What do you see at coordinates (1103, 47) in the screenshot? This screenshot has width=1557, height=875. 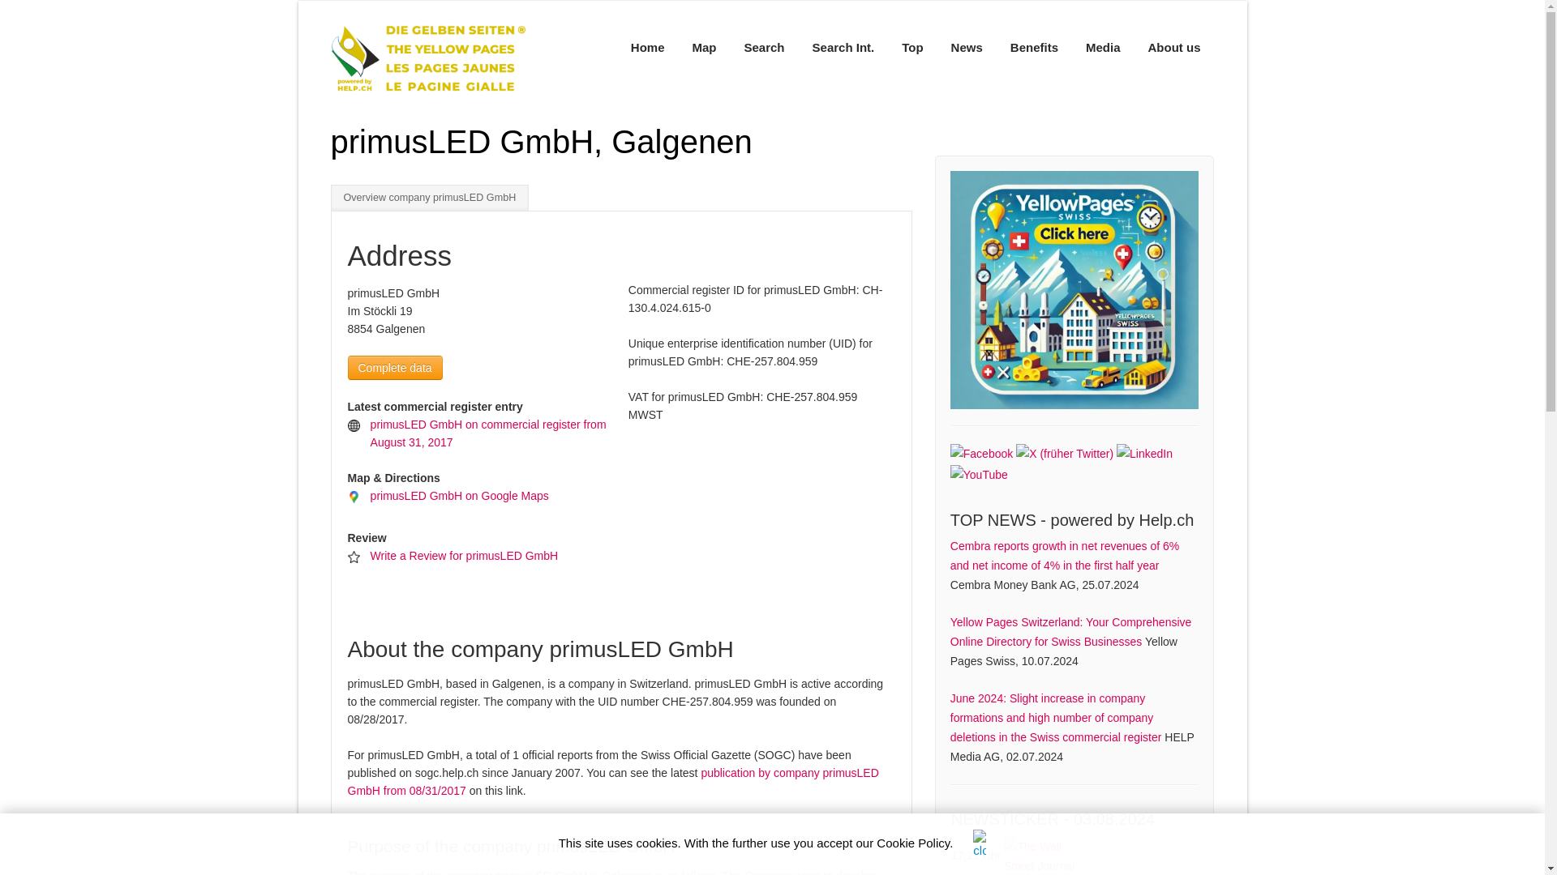 I see `Media` at bounding box center [1103, 47].